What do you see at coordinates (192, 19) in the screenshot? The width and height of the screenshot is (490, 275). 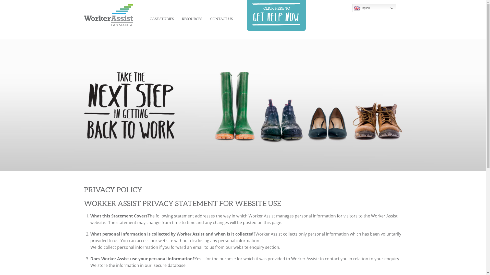 I see `RESOURCES` at bounding box center [192, 19].